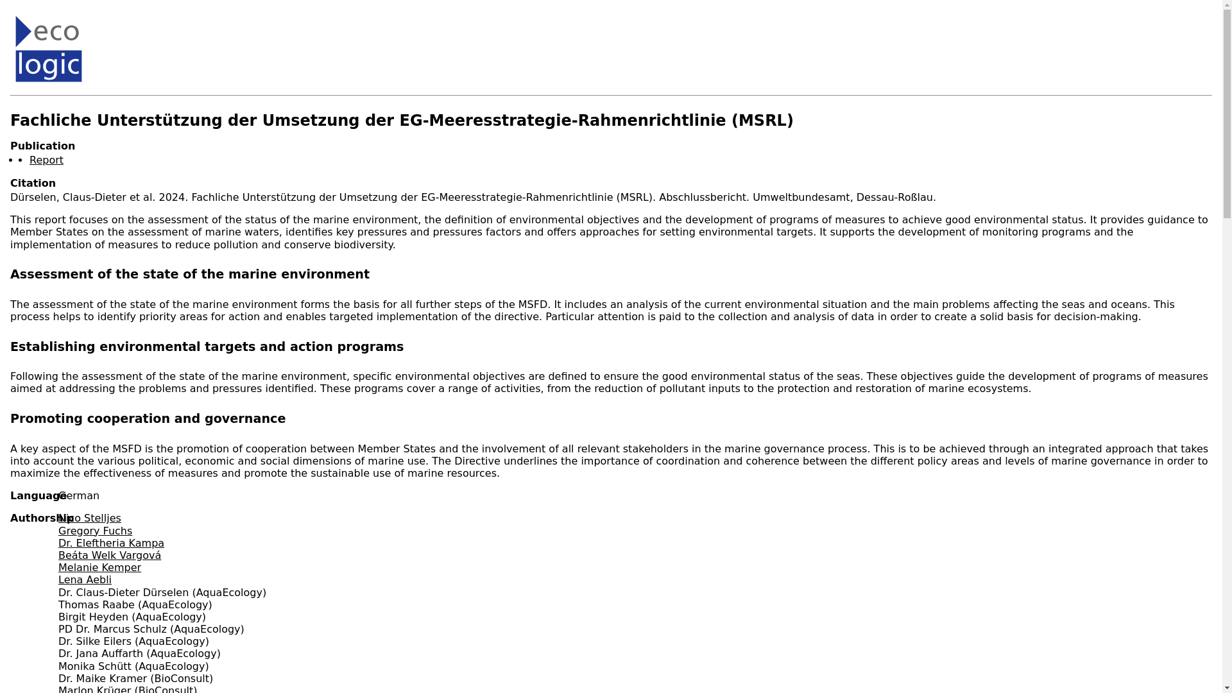 Image resolution: width=1232 pixels, height=693 pixels. What do you see at coordinates (95, 531) in the screenshot?
I see `Gregory Fuchs` at bounding box center [95, 531].